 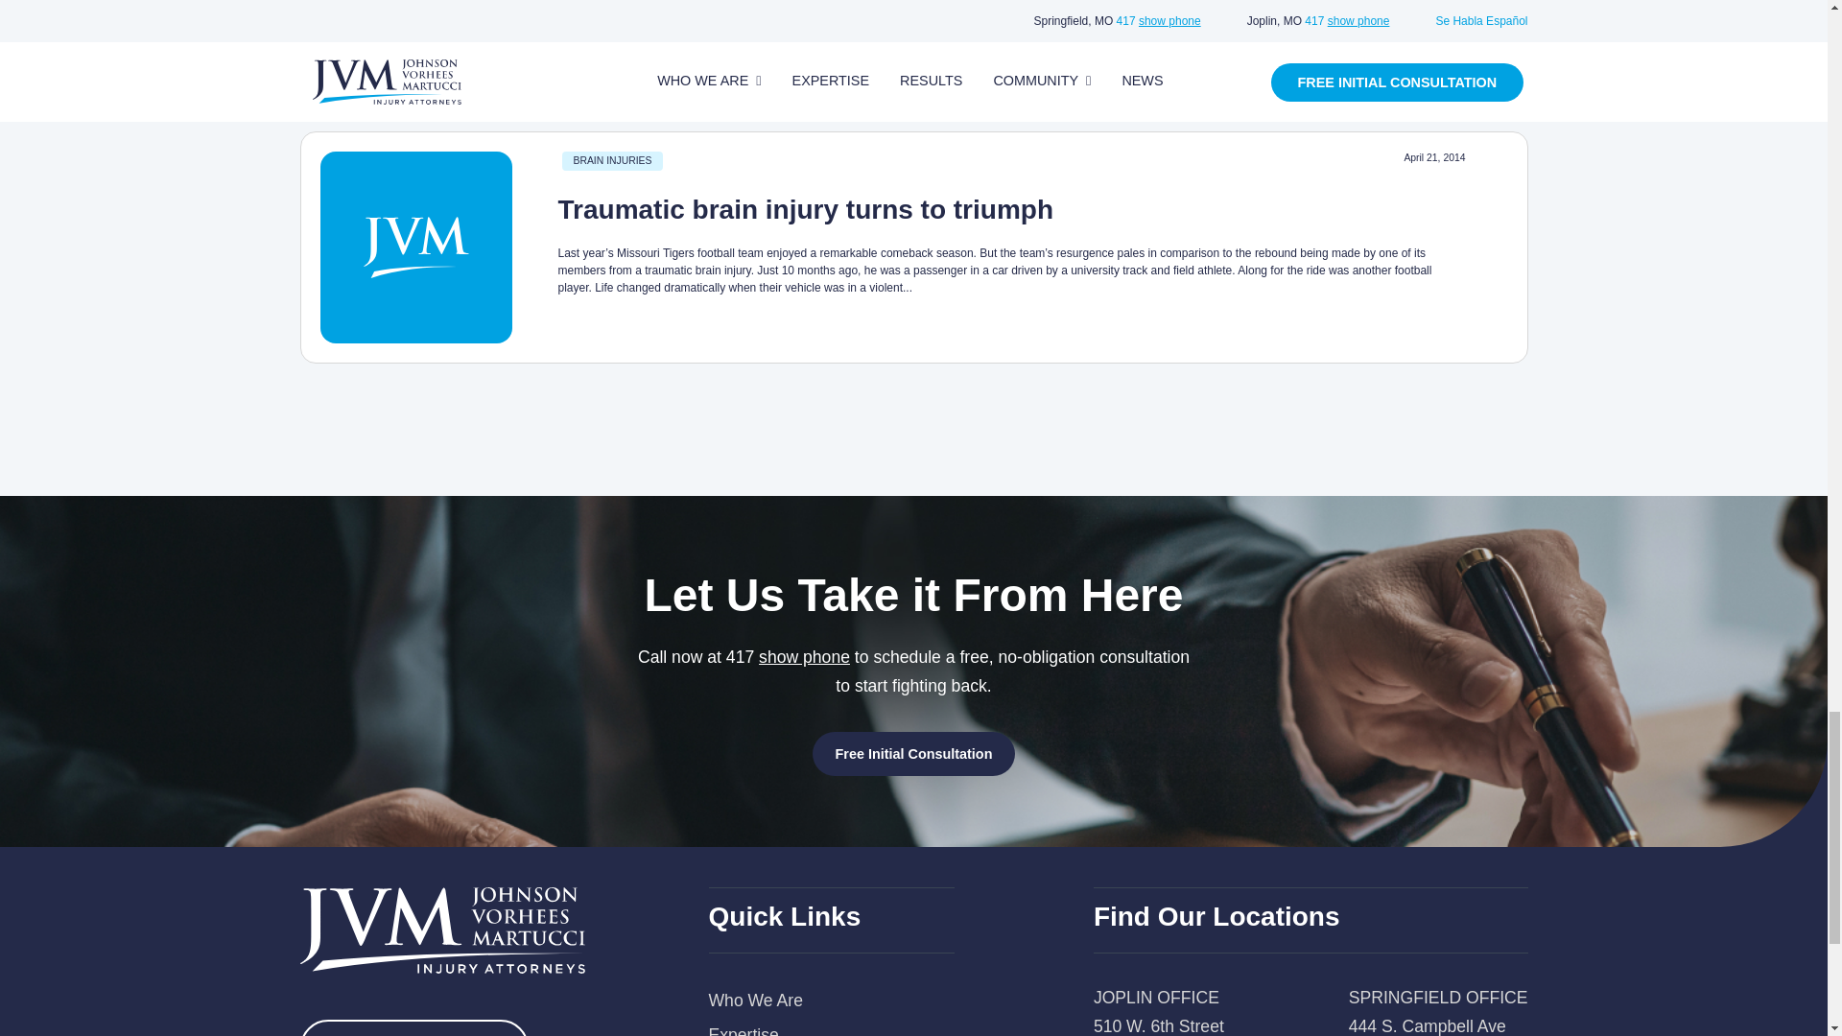 What do you see at coordinates (806, 209) in the screenshot?
I see `Traumatic brain injury turns to triumph` at bounding box center [806, 209].